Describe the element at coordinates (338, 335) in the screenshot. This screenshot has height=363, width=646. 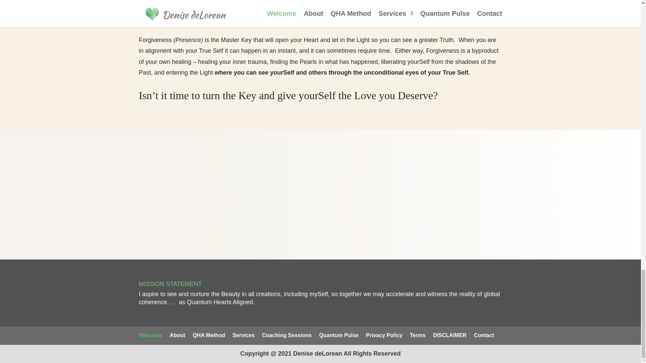
I see `Quantum Pulse` at that location.